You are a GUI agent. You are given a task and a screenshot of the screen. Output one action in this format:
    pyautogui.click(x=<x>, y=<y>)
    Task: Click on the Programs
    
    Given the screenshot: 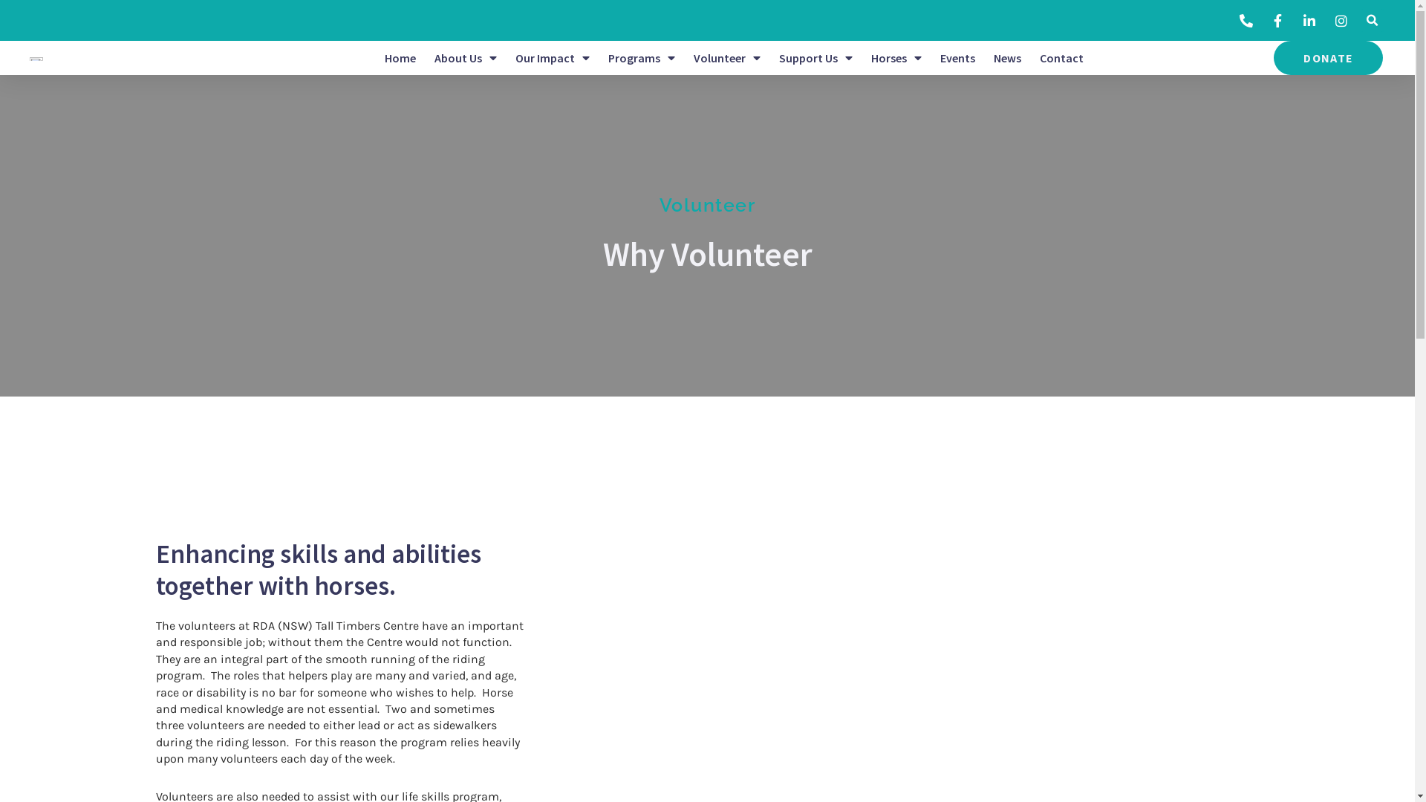 What is the action you would take?
    pyautogui.click(x=642, y=58)
    